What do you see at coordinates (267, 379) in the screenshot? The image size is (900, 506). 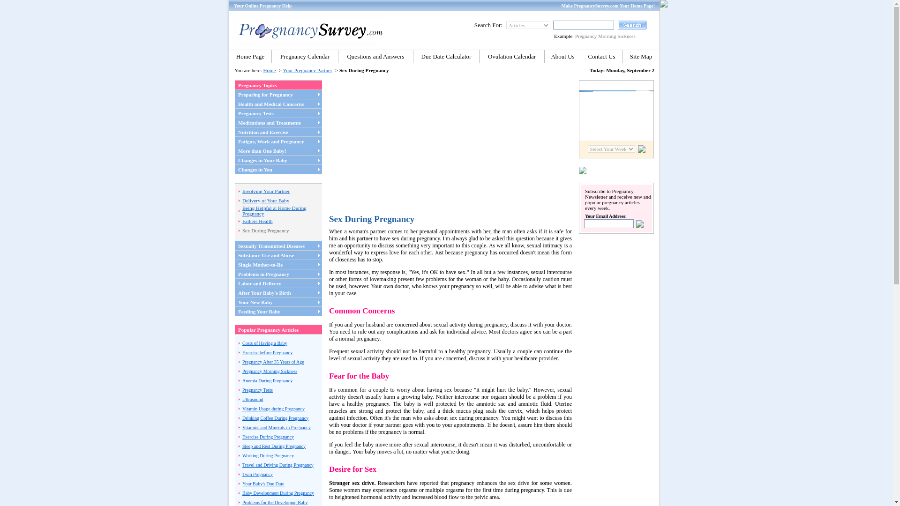 I see `Anemia During Pregnancy` at bounding box center [267, 379].